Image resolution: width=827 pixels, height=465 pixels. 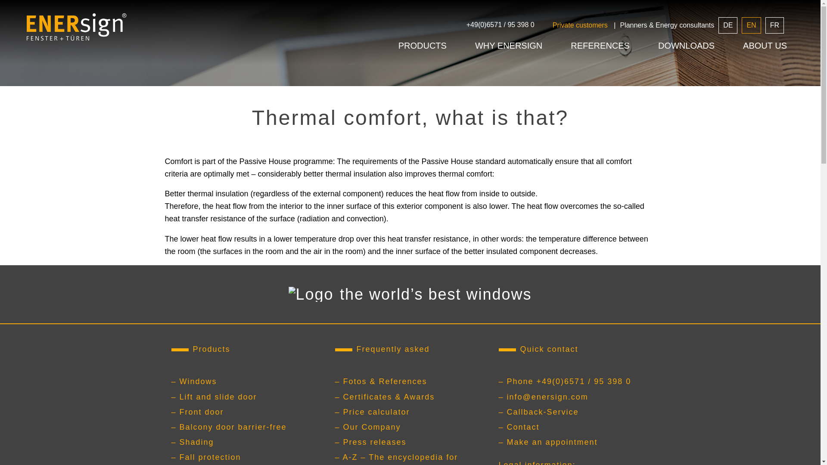 What do you see at coordinates (76, 27) in the screenshot?
I see `Logo` at bounding box center [76, 27].